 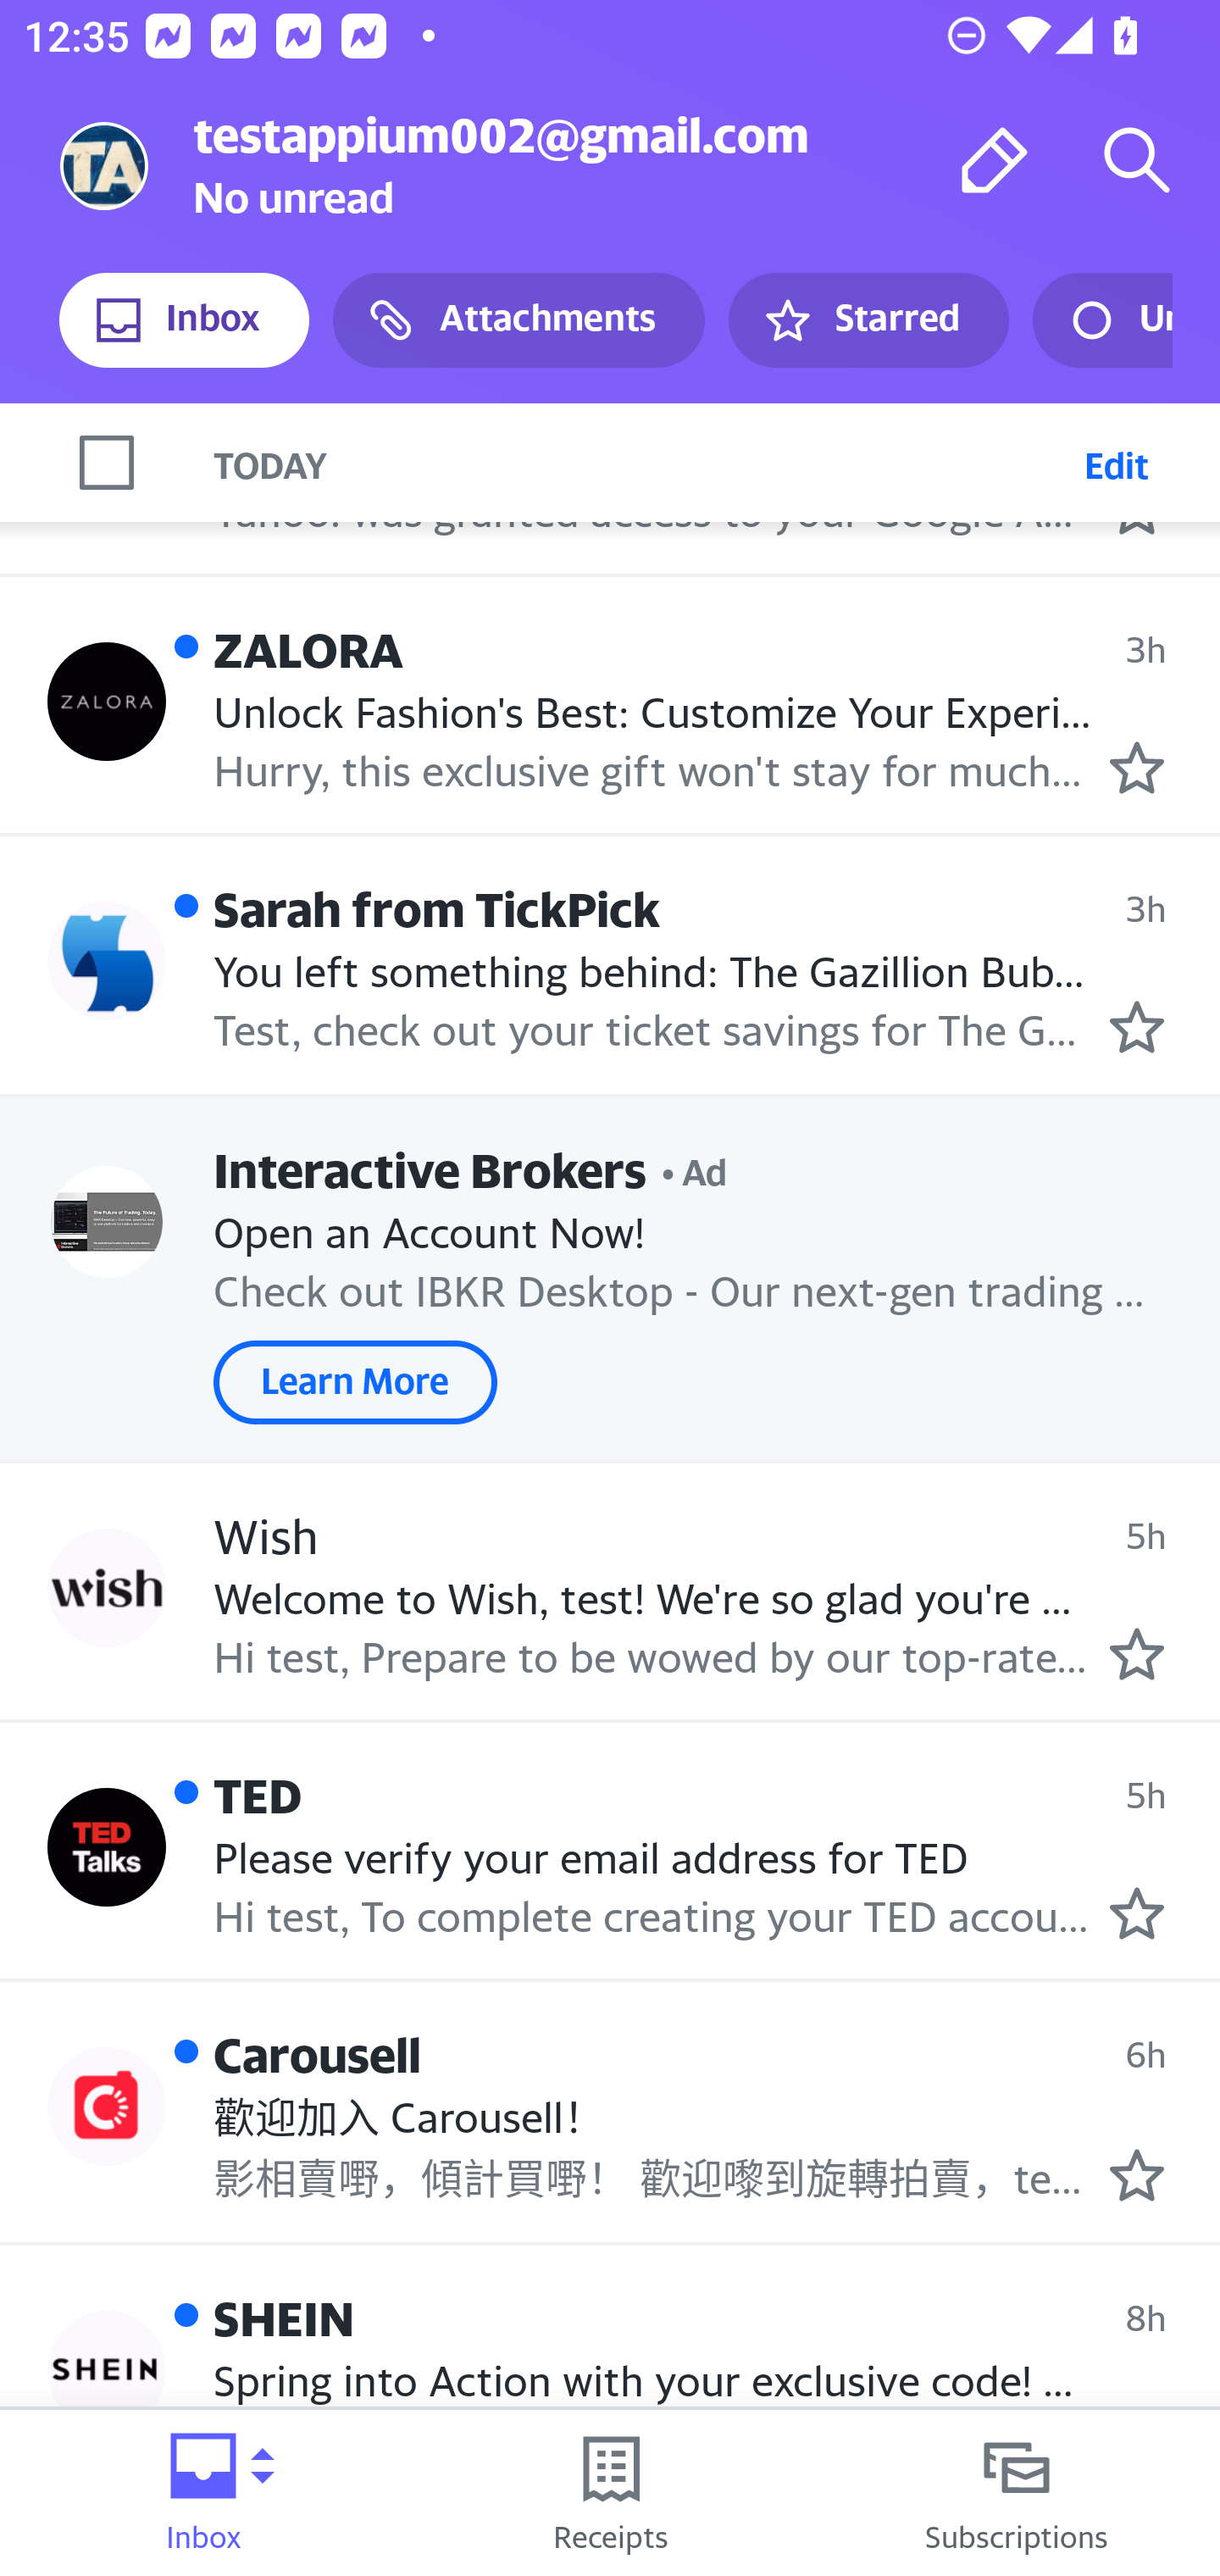 What do you see at coordinates (107, 700) in the screenshot?
I see `Profile
ZALORA` at bounding box center [107, 700].